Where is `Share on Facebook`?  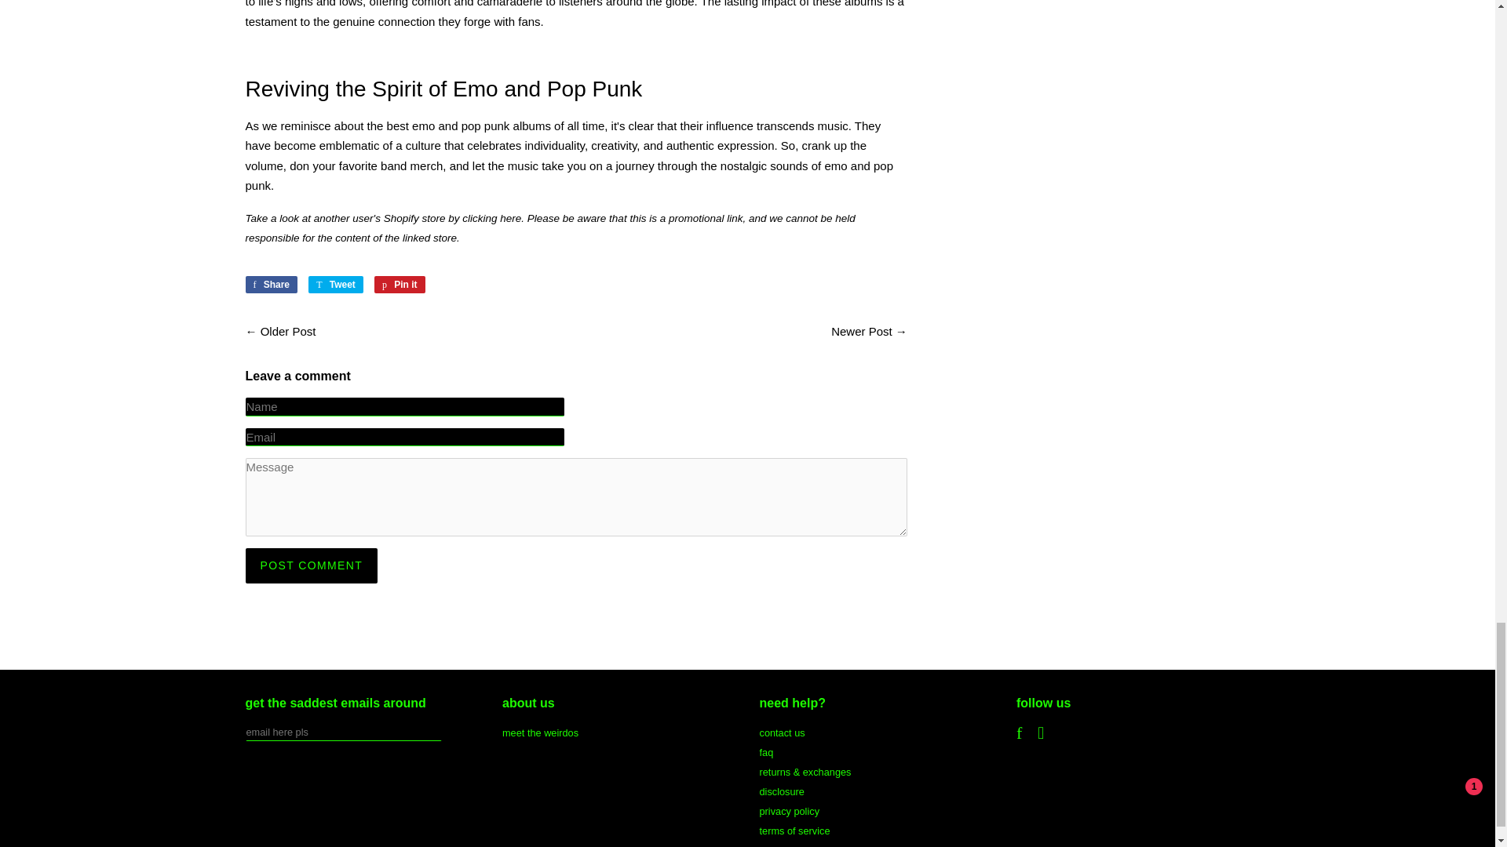 Share on Facebook is located at coordinates (399, 284).